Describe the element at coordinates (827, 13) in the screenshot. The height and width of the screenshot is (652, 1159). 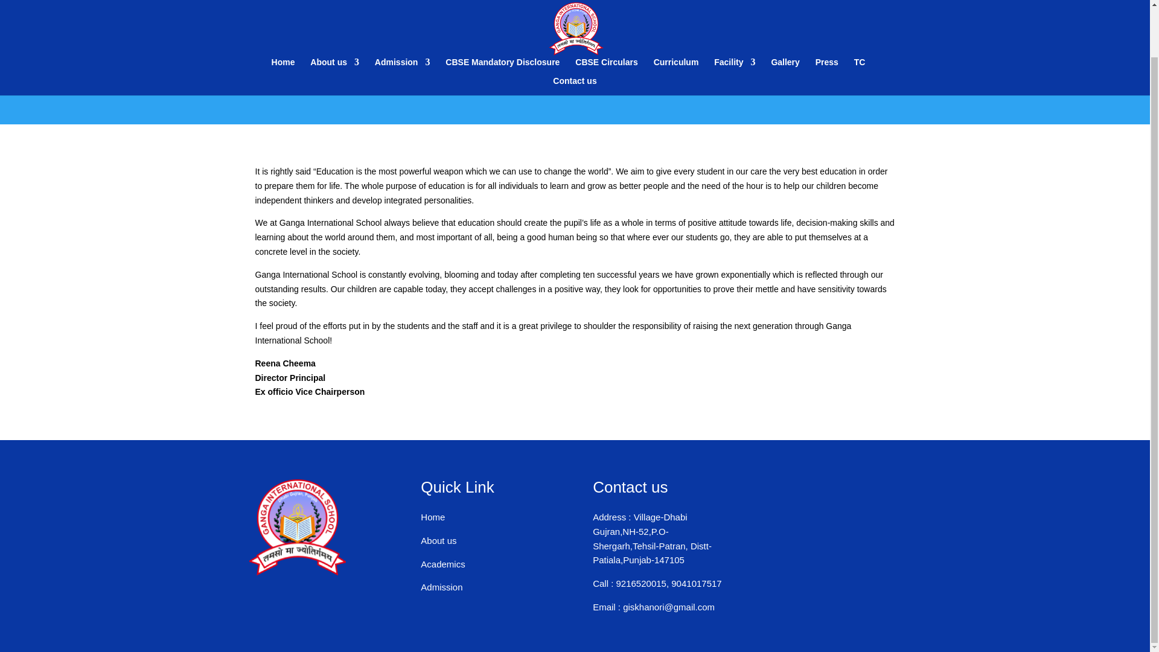
I see `Press` at that location.